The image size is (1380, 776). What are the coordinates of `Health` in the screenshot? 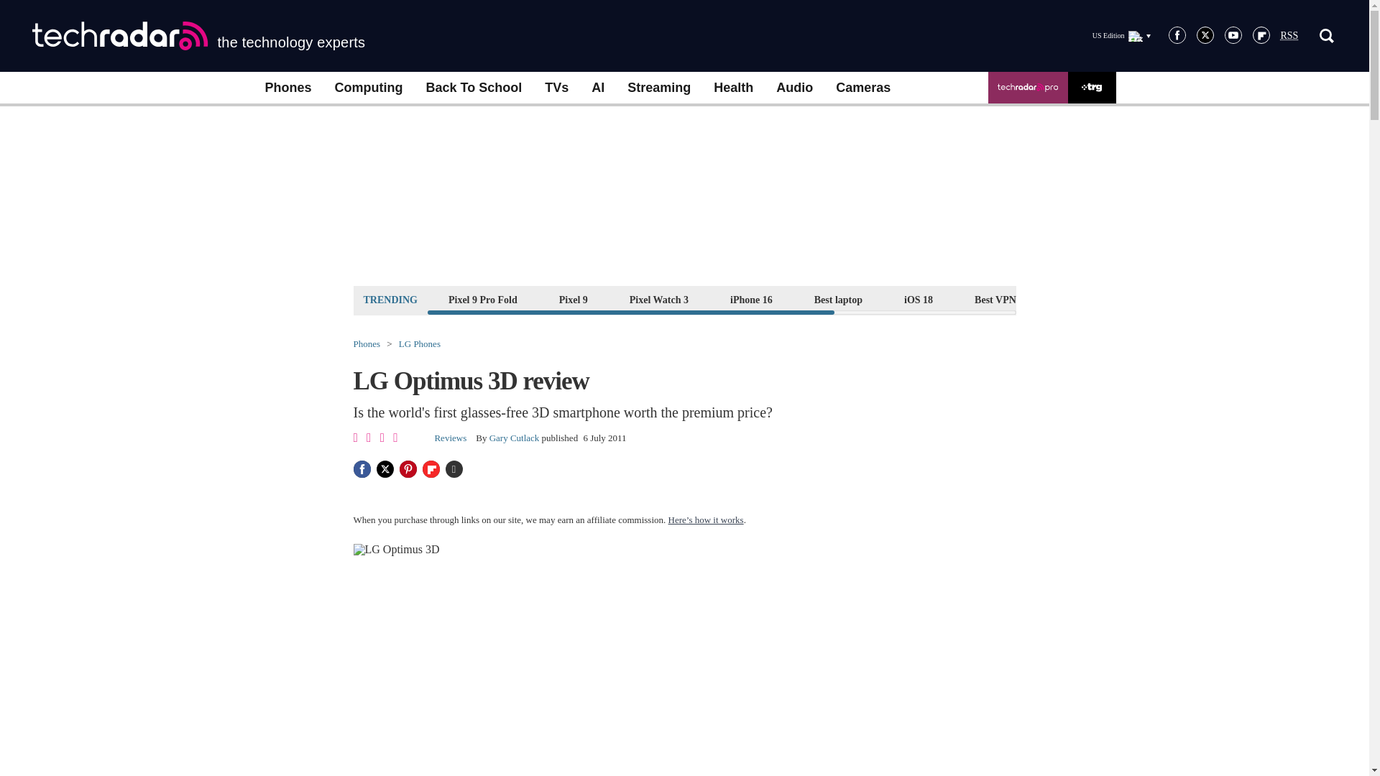 It's located at (733, 88).